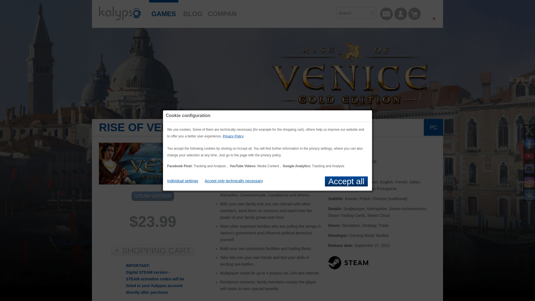 The image size is (535, 301). Describe the element at coordinates (120, 13) in the screenshot. I see `Kalypso US - Switch to homepage` at that location.